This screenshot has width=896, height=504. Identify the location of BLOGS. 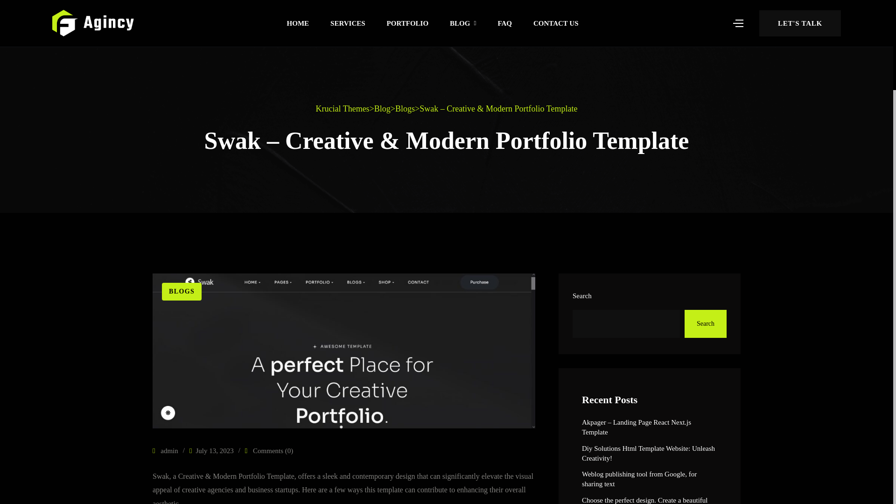
(182, 291).